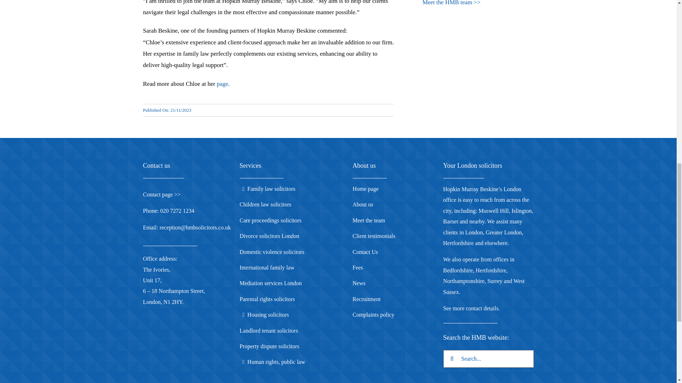  I want to click on page, so click(222, 83).